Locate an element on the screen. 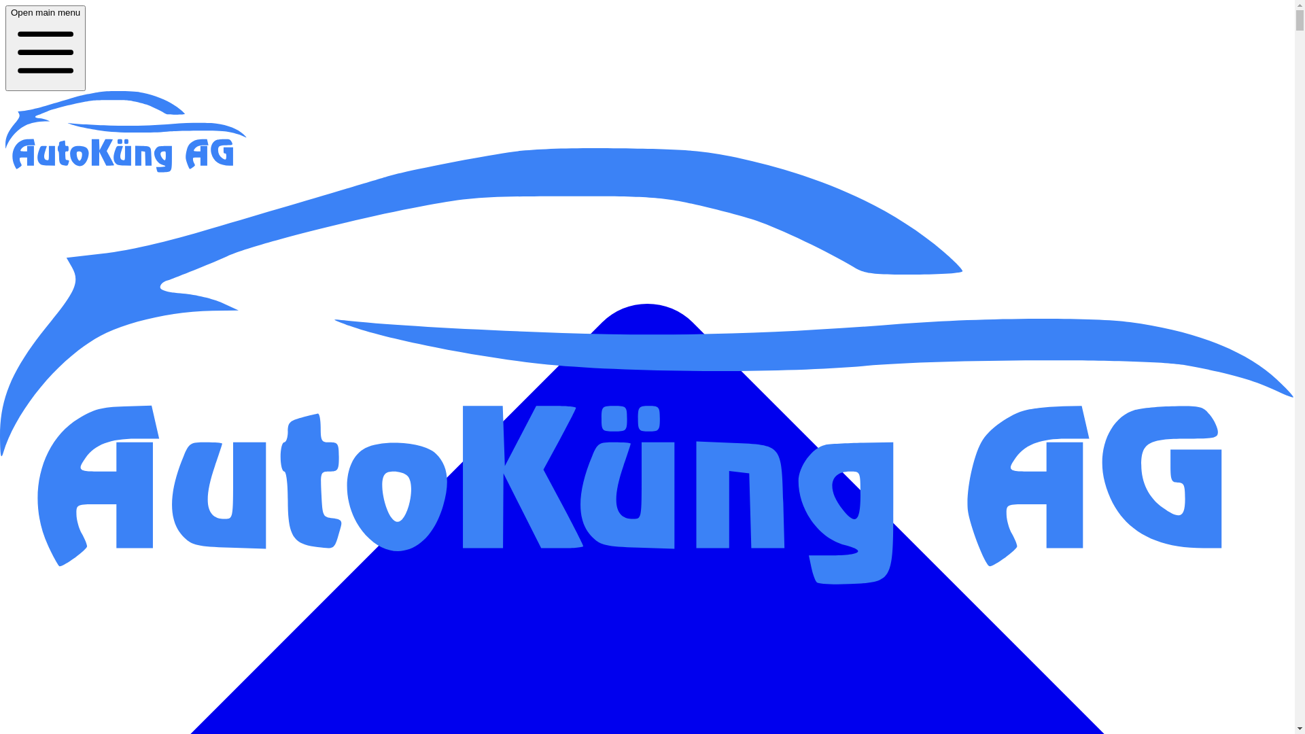  Open main menu is located at coordinates (46, 48).